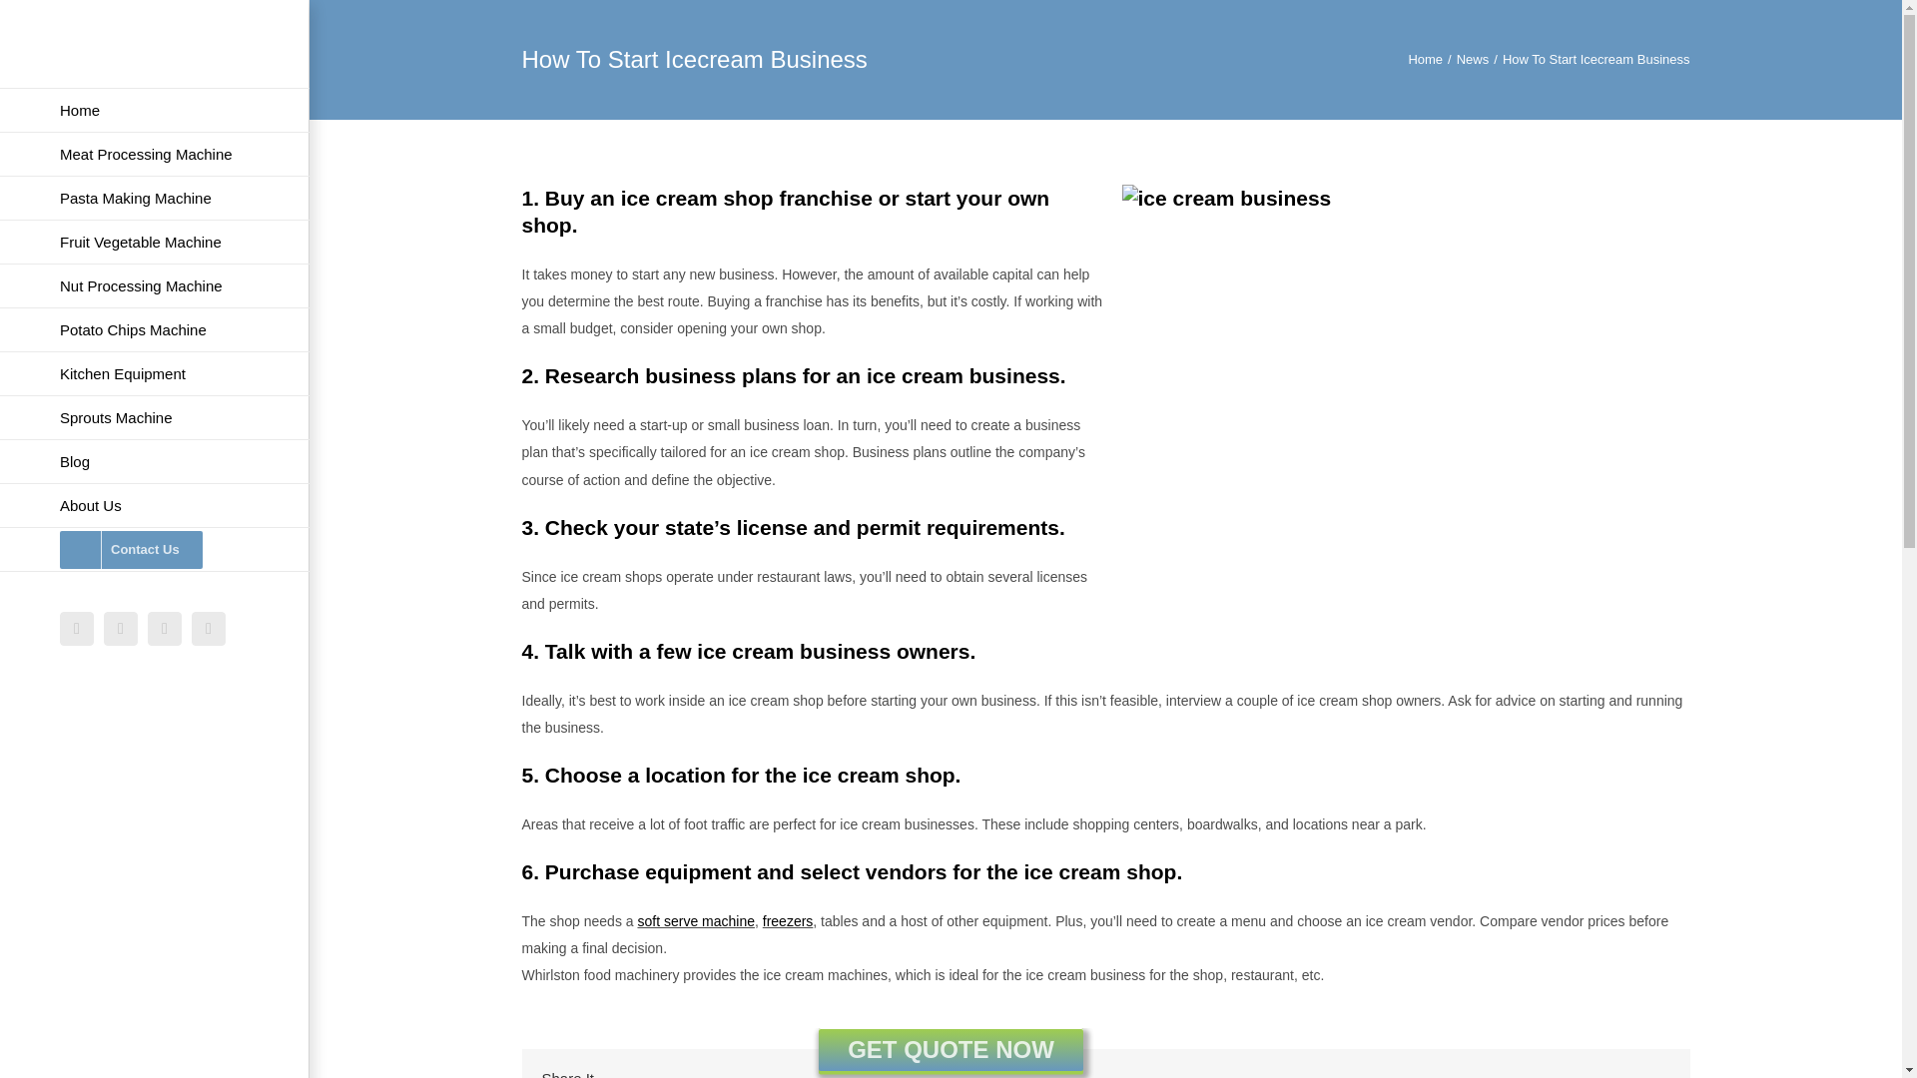 The height and width of the screenshot is (1078, 1917). What do you see at coordinates (154, 505) in the screenshot?
I see `About Us` at bounding box center [154, 505].